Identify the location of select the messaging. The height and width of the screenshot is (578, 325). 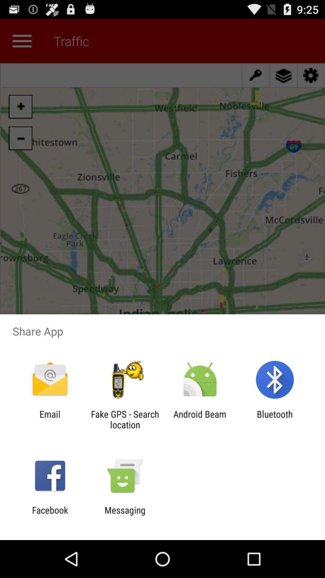
(125, 515).